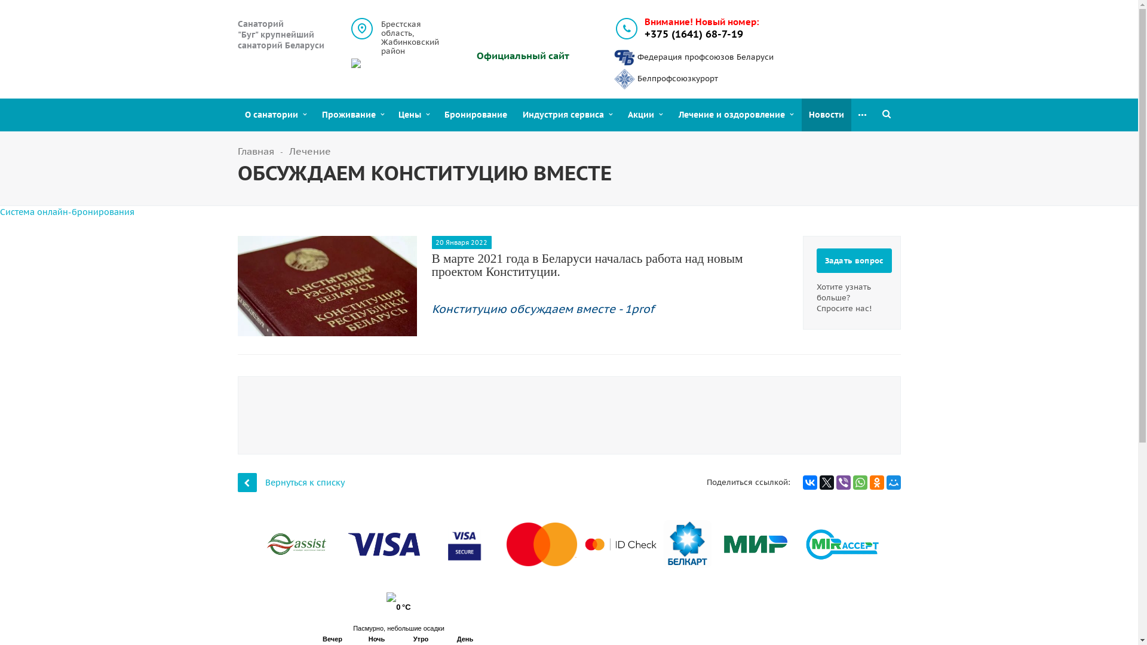  I want to click on Belkart, so click(687, 544).